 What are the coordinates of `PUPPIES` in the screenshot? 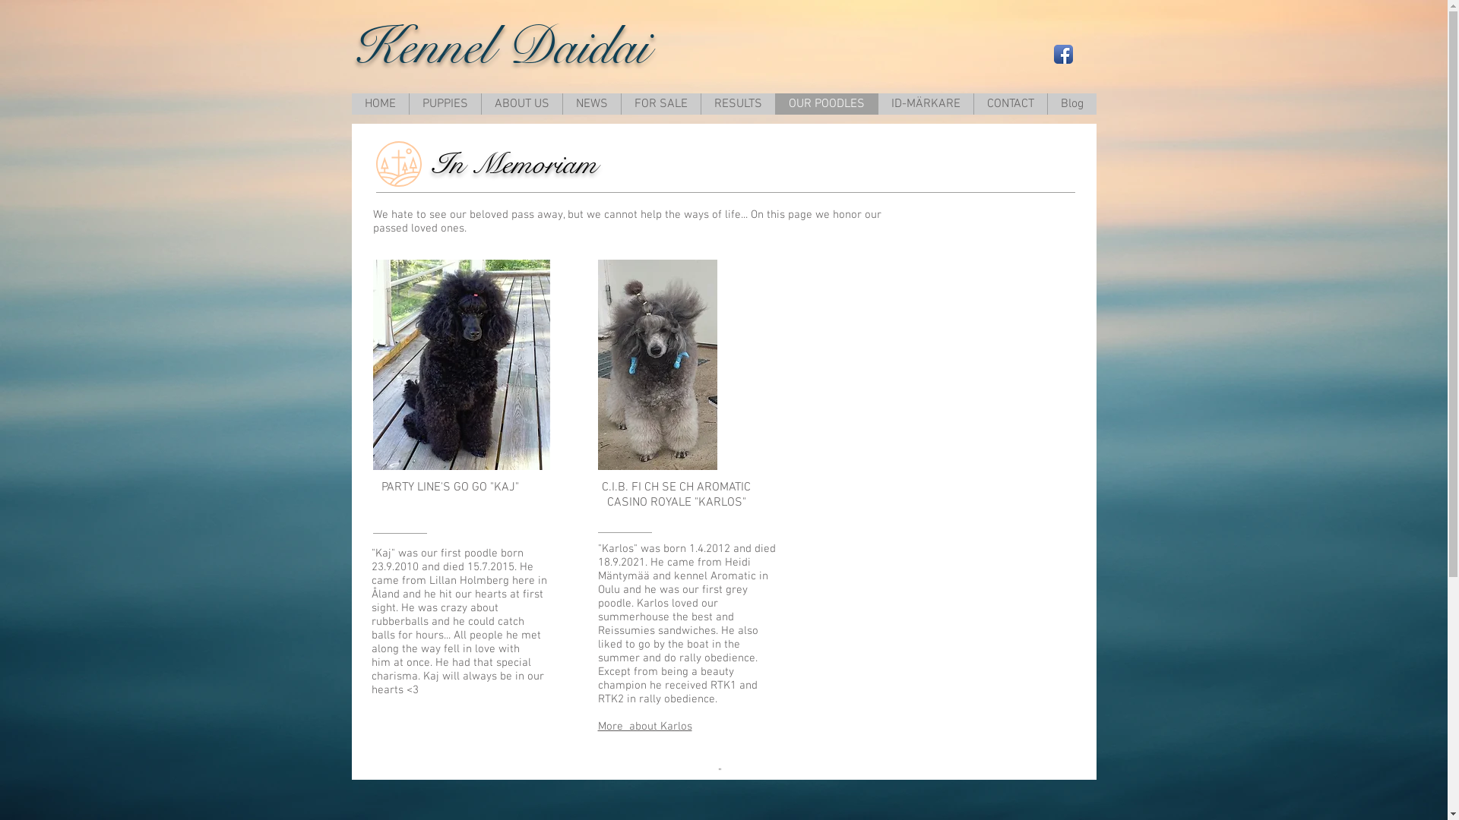 It's located at (445, 104).